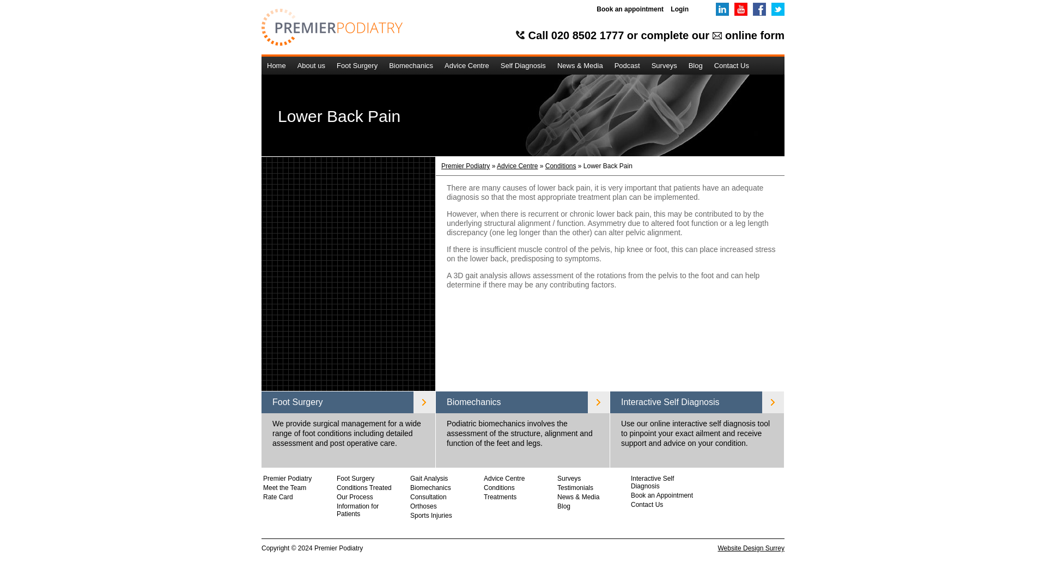 The height and width of the screenshot is (588, 1046). Describe the element at coordinates (630, 9) in the screenshot. I see `Book an appointment` at that location.